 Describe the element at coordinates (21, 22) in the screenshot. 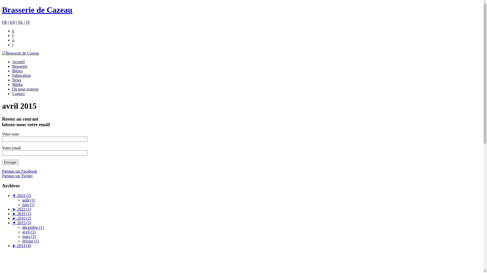

I see `NL` at that location.